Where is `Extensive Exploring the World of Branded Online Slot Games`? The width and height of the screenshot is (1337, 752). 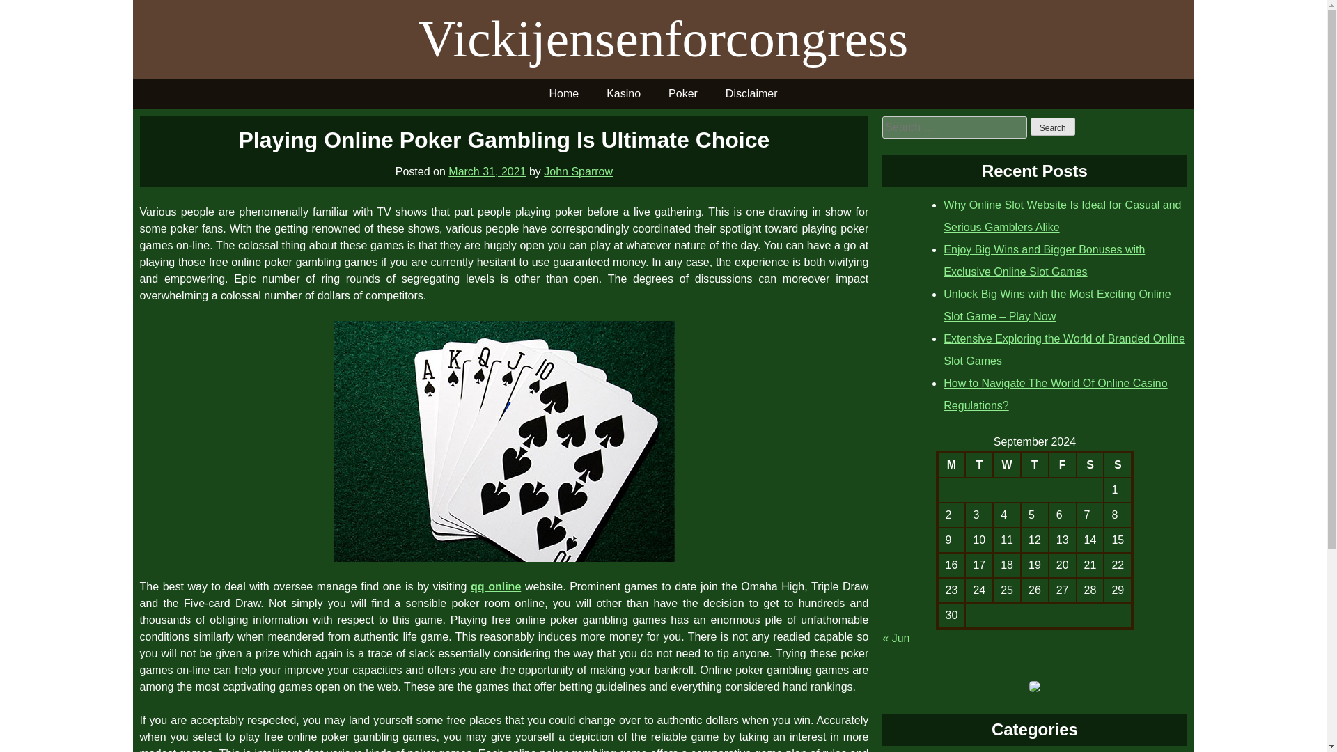 Extensive Exploring the World of Branded Online Slot Games is located at coordinates (1064, 350).